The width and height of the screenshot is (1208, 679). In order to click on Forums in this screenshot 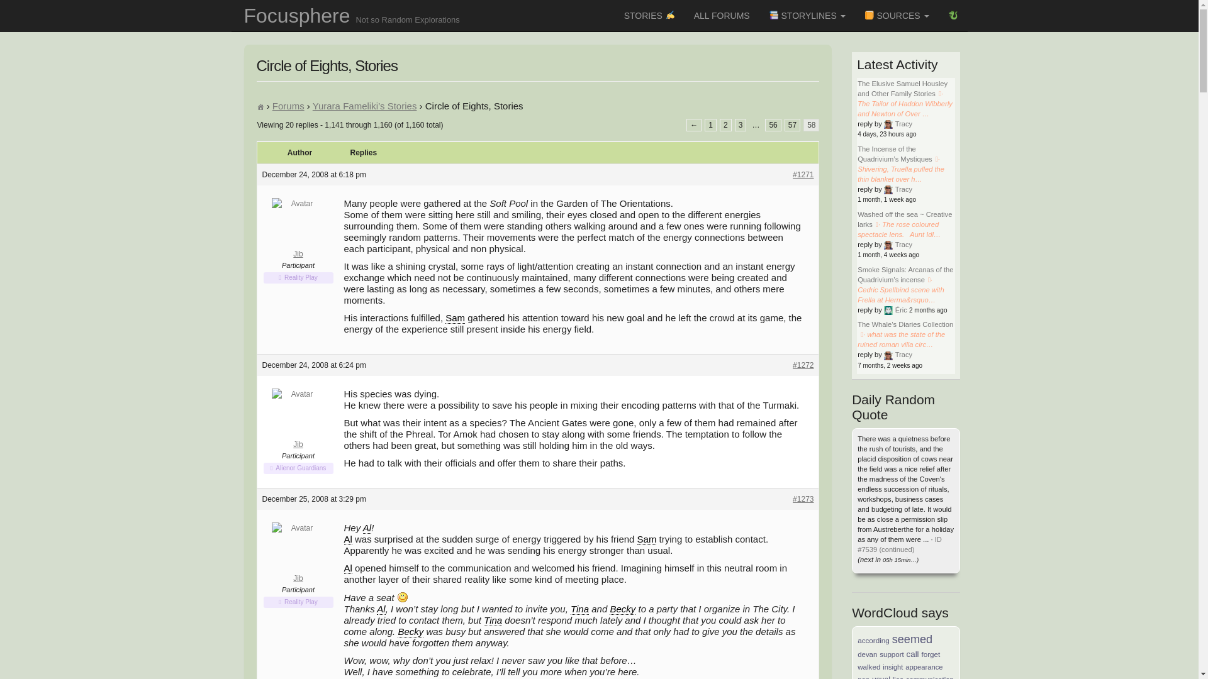, I will do `click(288, 106)`.